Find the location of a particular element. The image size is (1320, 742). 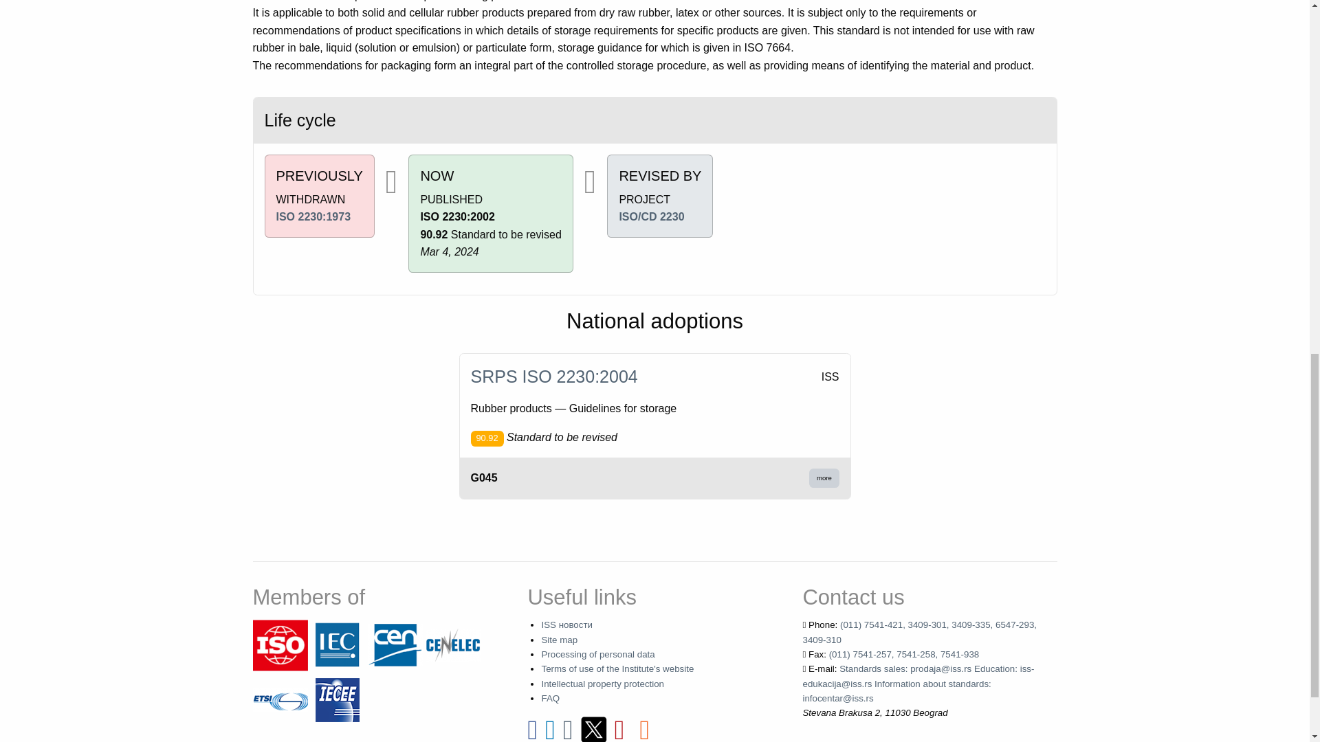

CEN is located at coordinates (395, 644).